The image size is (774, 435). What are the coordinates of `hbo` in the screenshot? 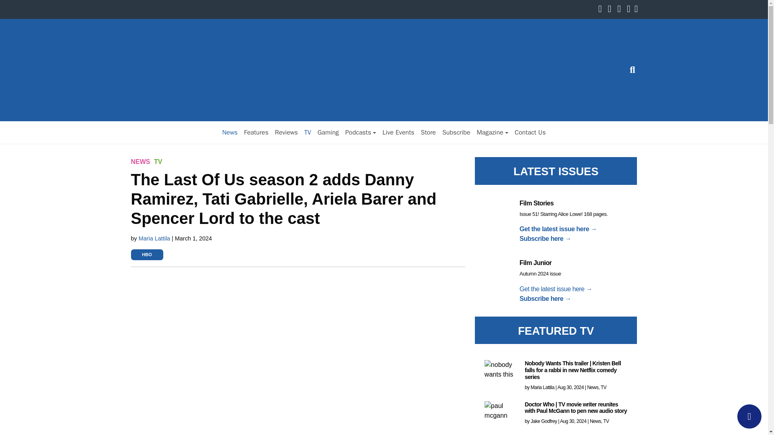 It's located at (147, 255).